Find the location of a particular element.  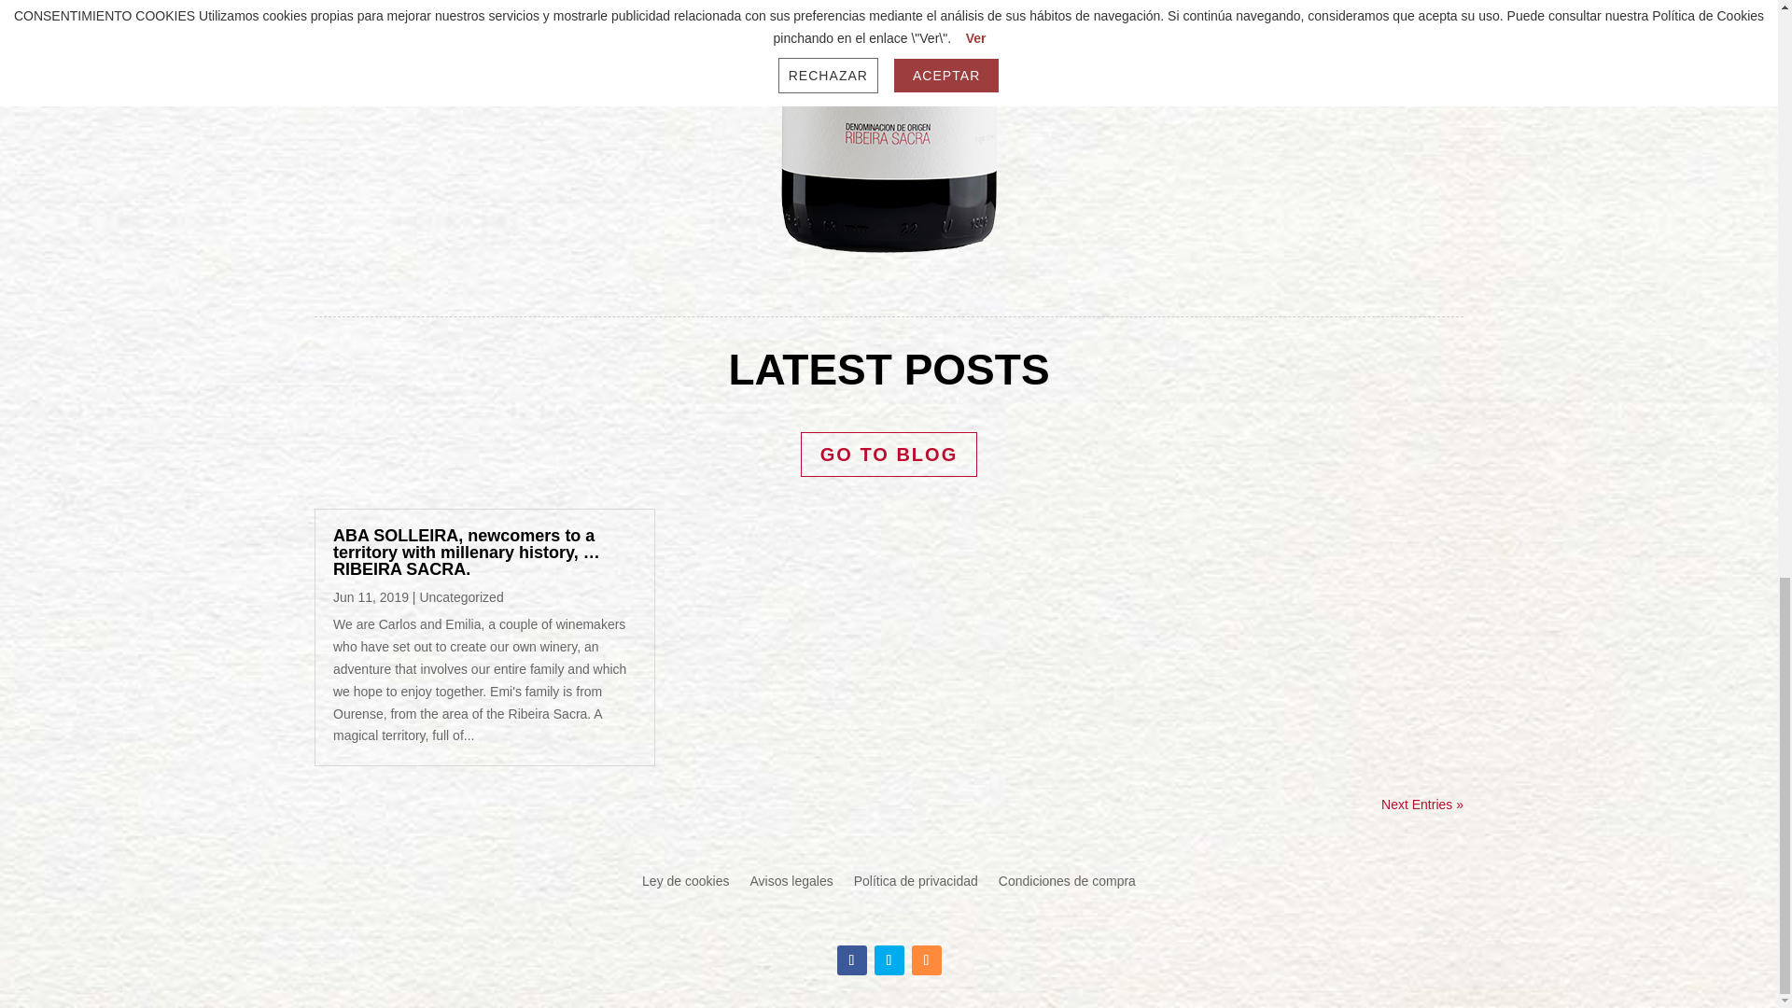

Follow on Twitter is located at coordinates (889, 960).